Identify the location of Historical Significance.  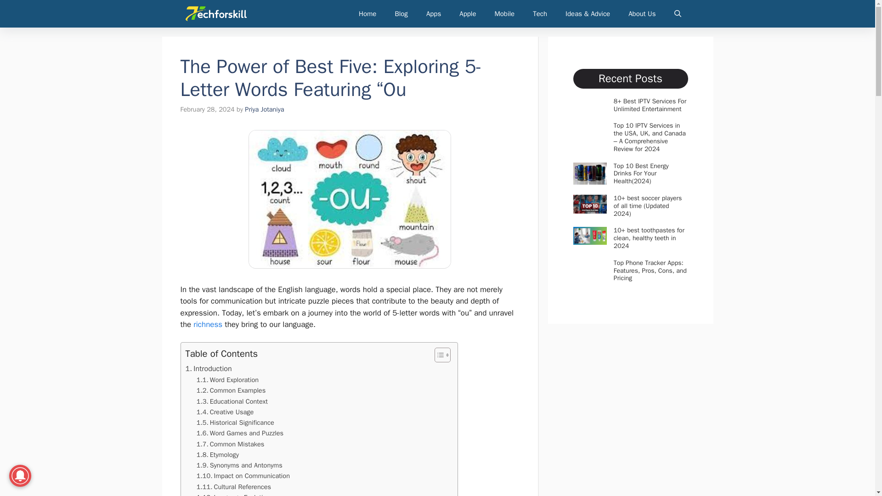
(235, 423).